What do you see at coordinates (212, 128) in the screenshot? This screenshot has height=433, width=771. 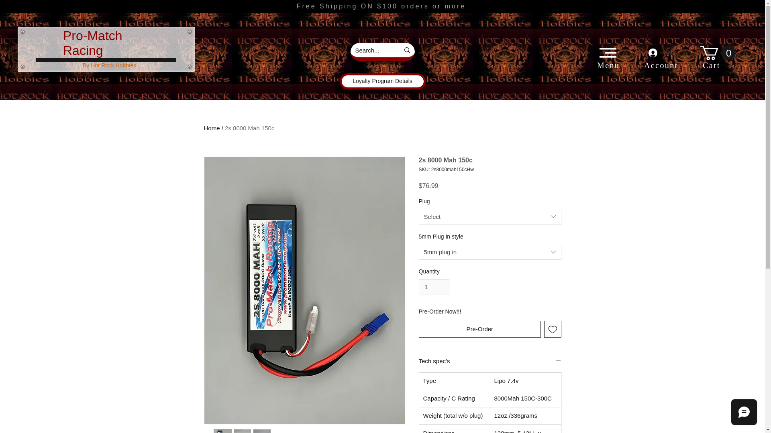 I see `Home` at bounding box center [212, 128].